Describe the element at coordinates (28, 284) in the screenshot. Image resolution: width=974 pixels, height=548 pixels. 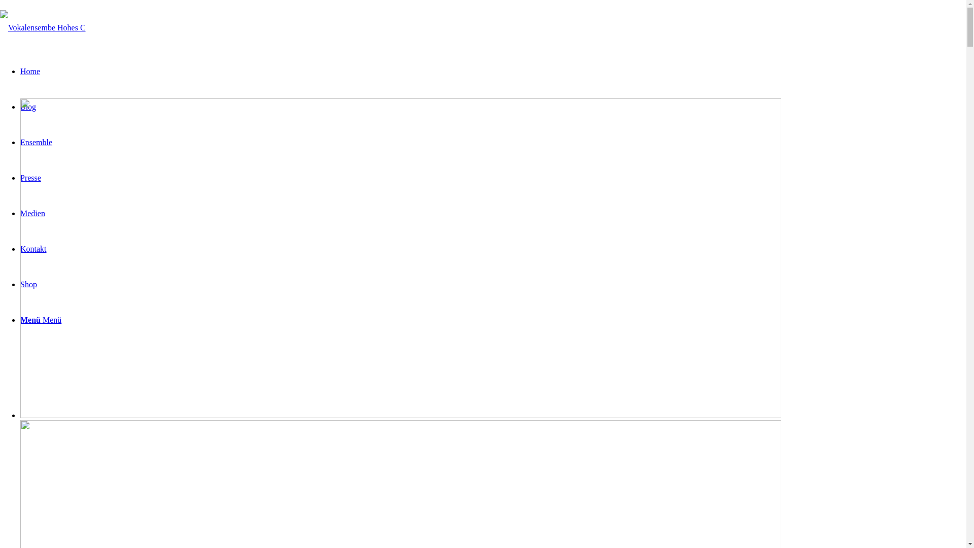
I see `Shop` at that location.